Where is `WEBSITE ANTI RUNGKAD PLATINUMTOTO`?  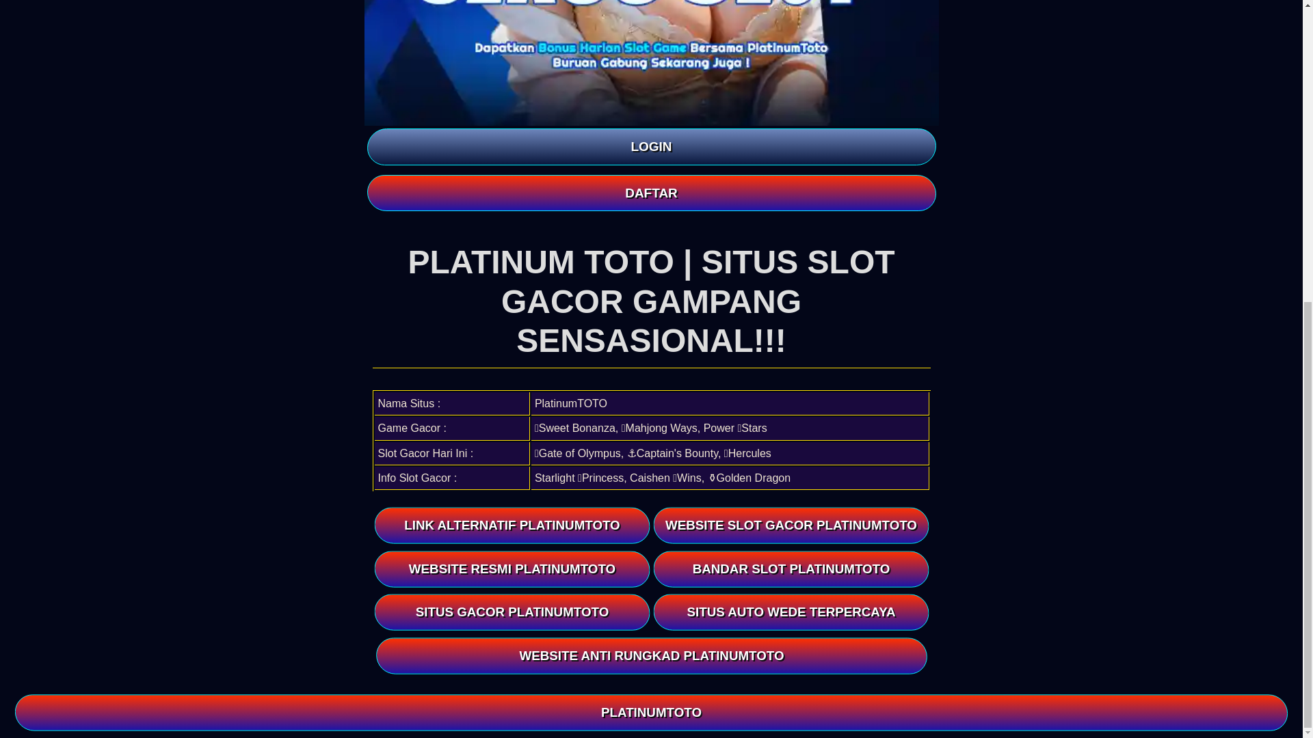
WEBSITE ANTI RUNGKAD PLATINUMTOTO is located at coordinates (656, 656).